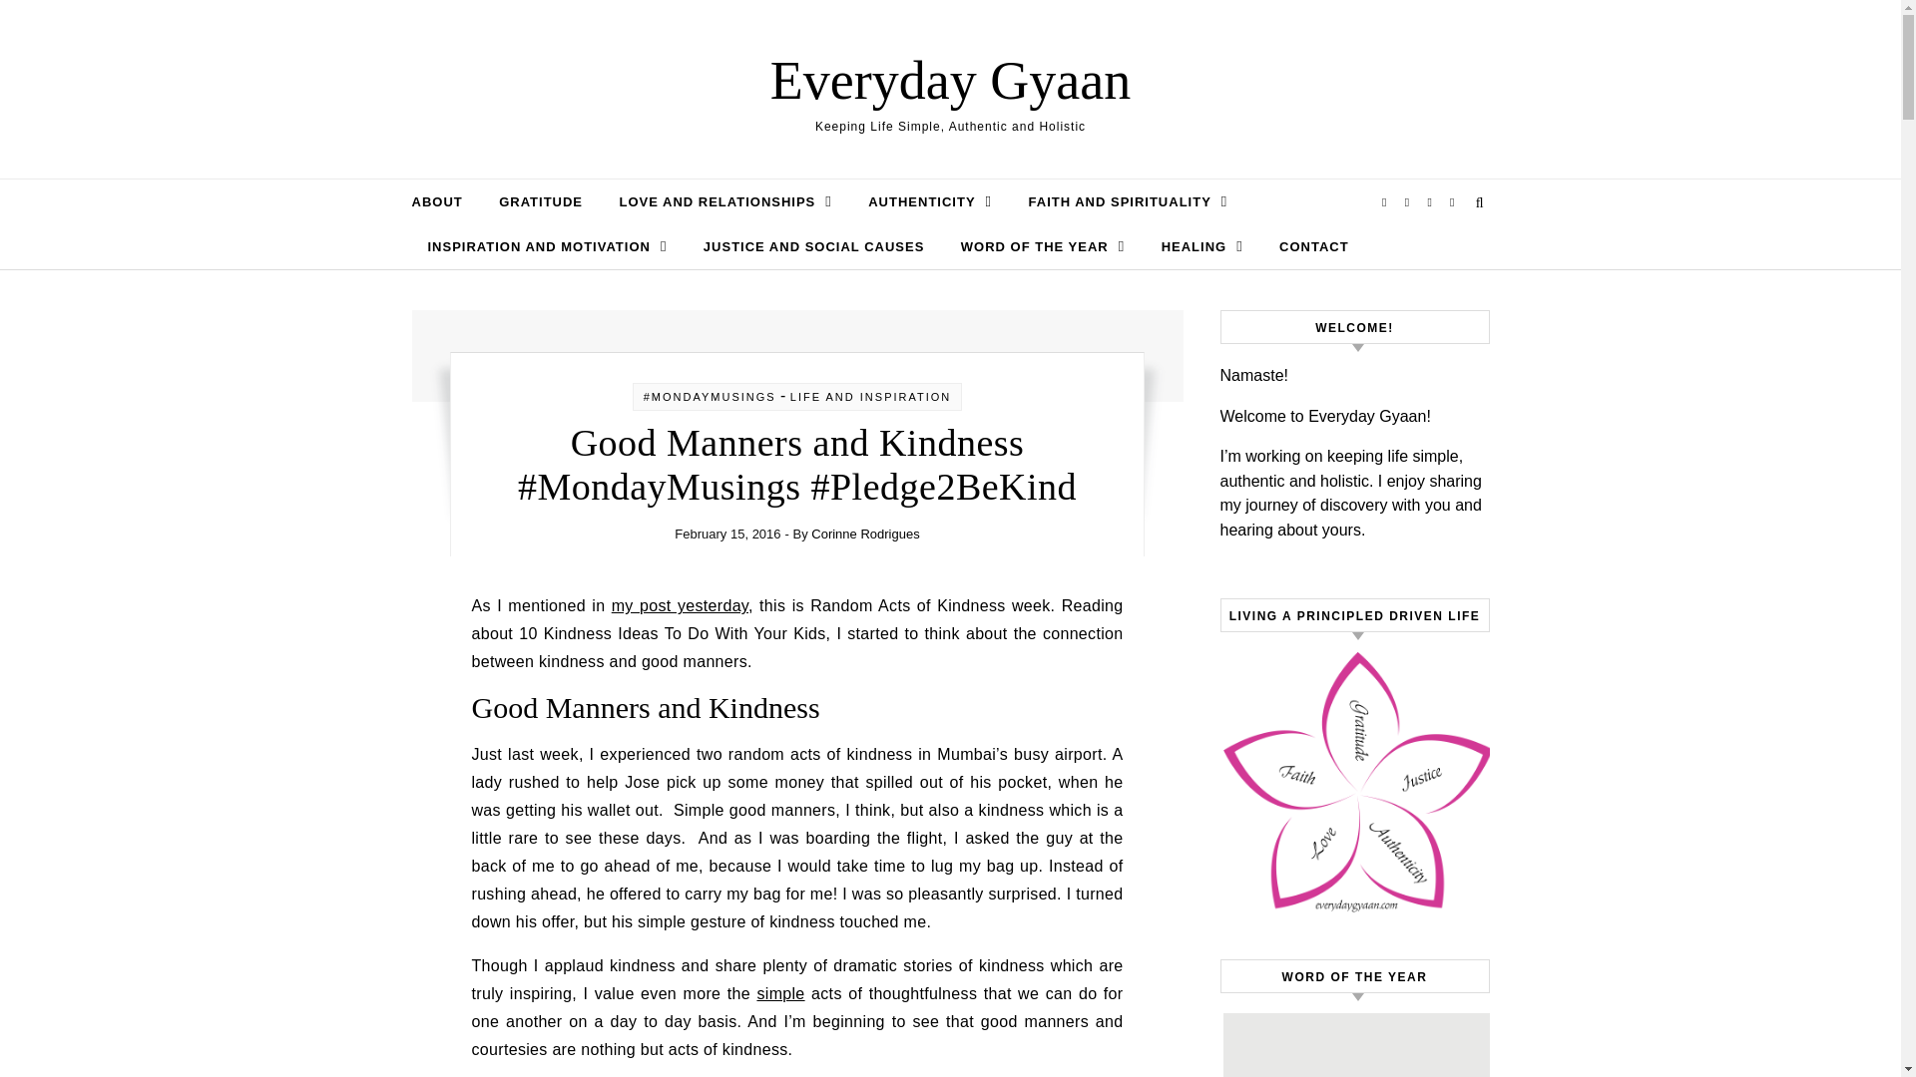 The width and height of the screenshot is (1916, 1077). Describe the element at coordinates (547, 246) in the screenshot. I see `INSPIRATION AND MOTIVATION` at that location.